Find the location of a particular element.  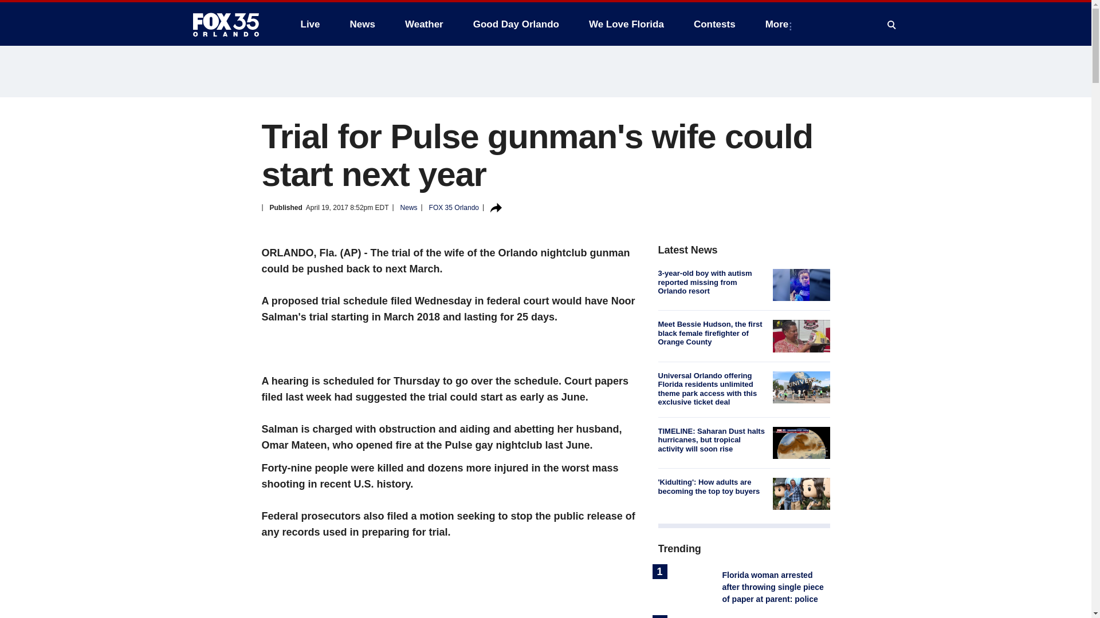

Contests is located at coordinates (714, 24).